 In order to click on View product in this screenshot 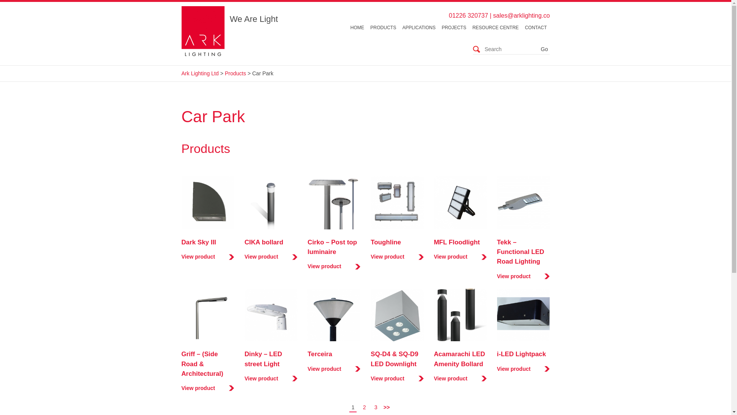, I will do `click(523, 276)`.